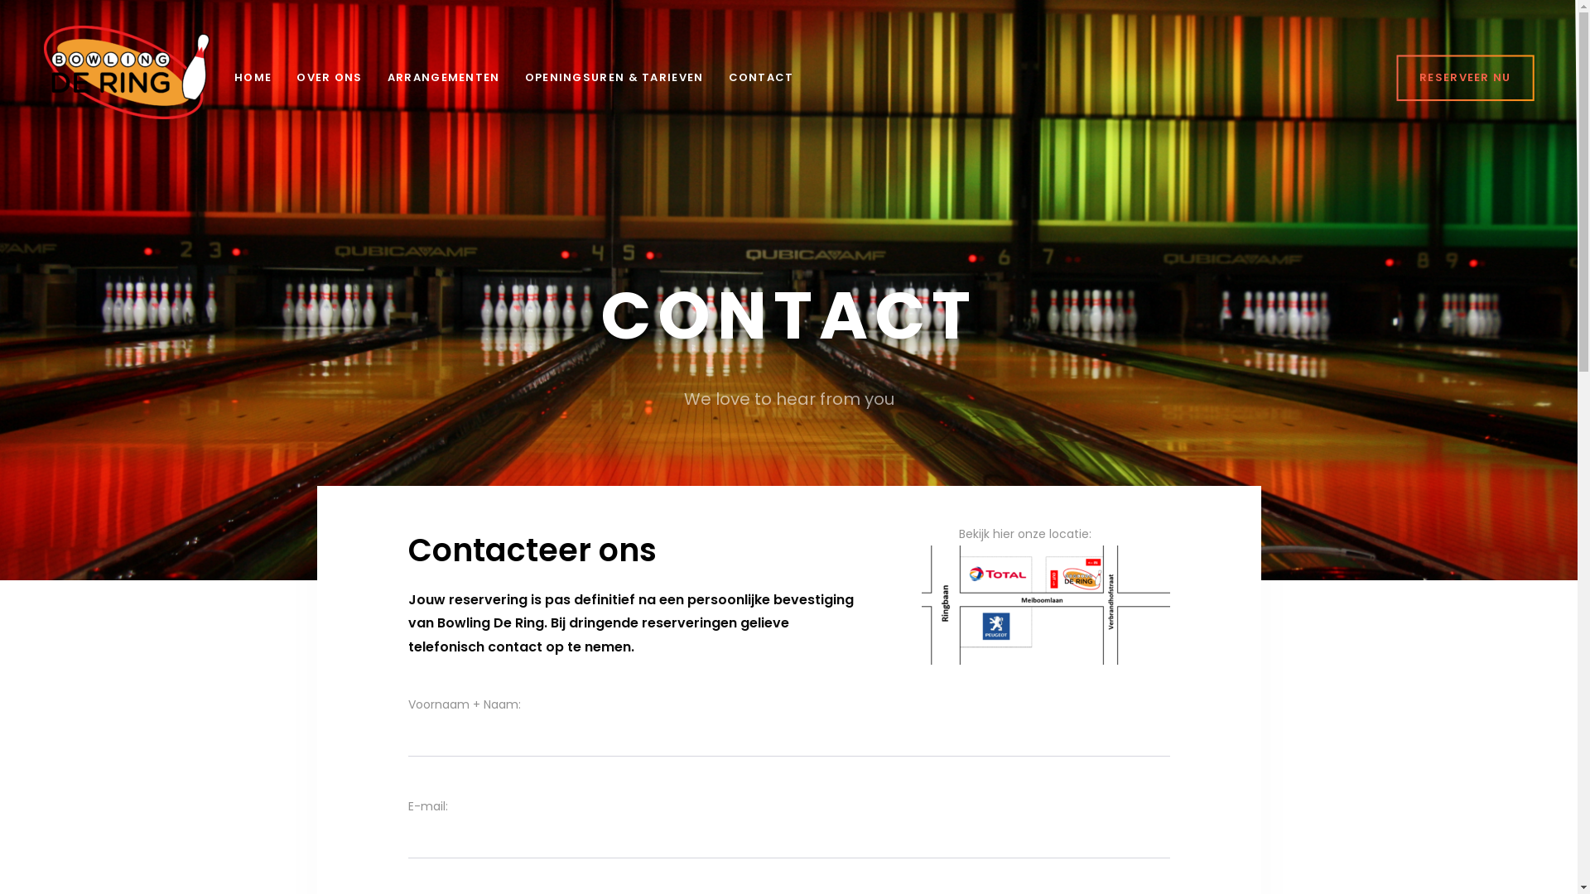 Image resolution: width=1590 pixels, height=894 pixels. What do you see at coordinates (762, 78) in the screenshot?
I see `CONTACT` at bounding box center [762, 78].